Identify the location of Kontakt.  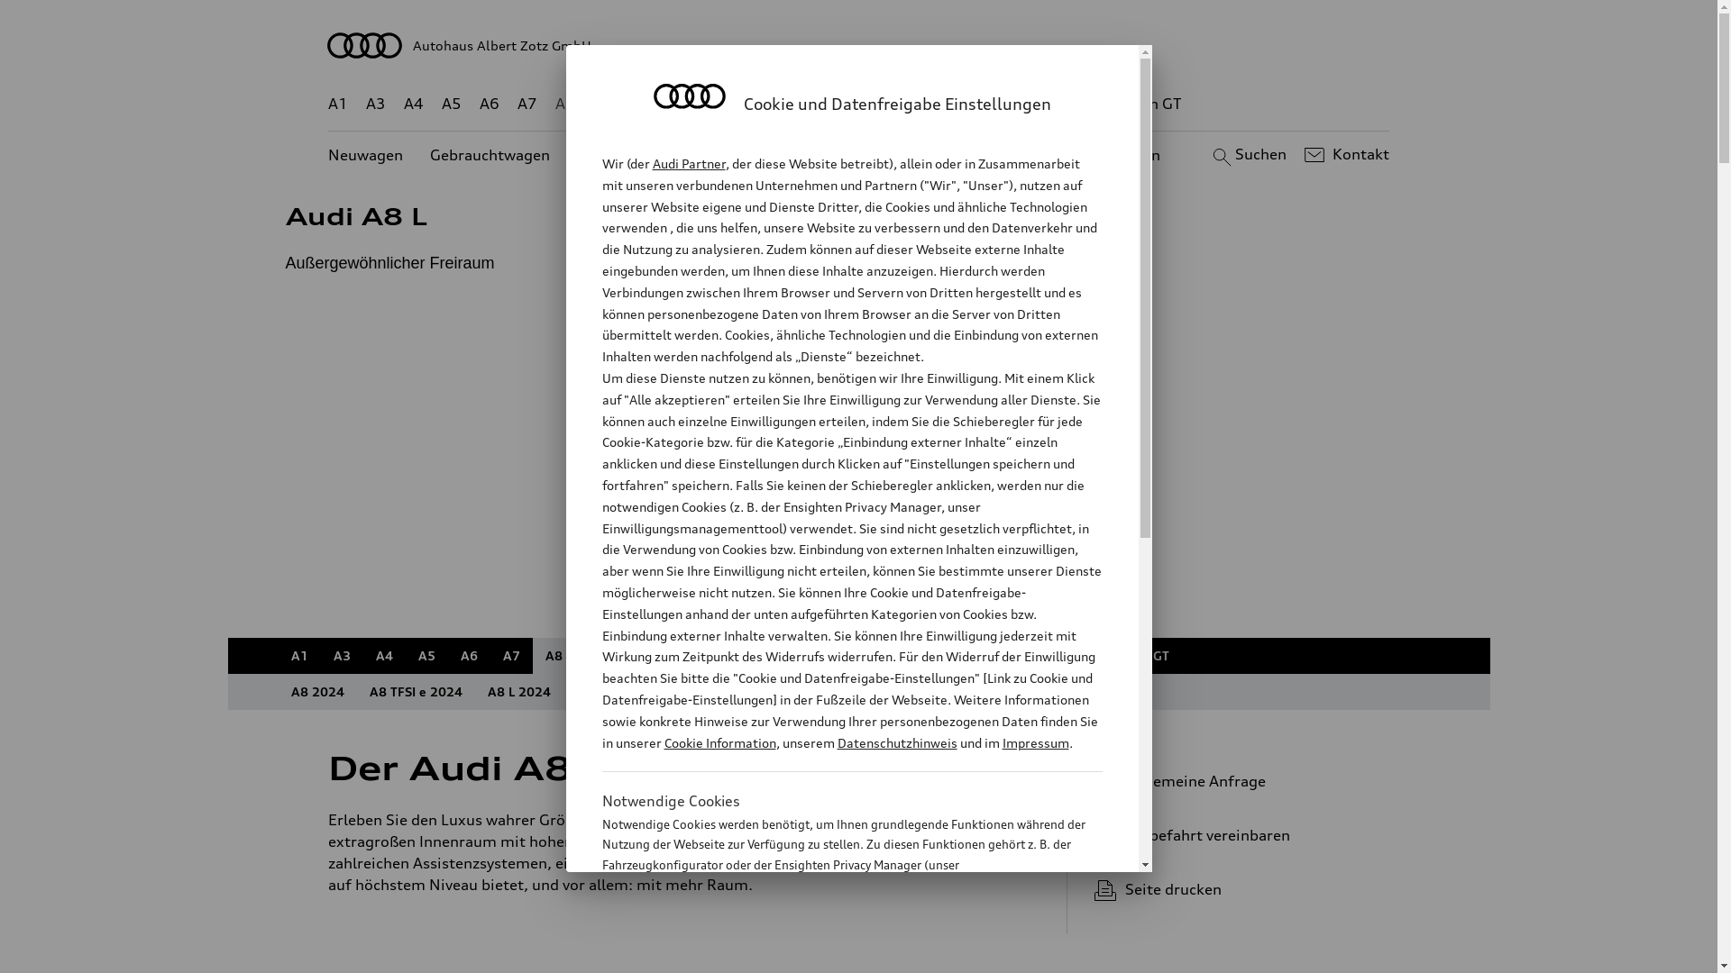
(1345, 155).